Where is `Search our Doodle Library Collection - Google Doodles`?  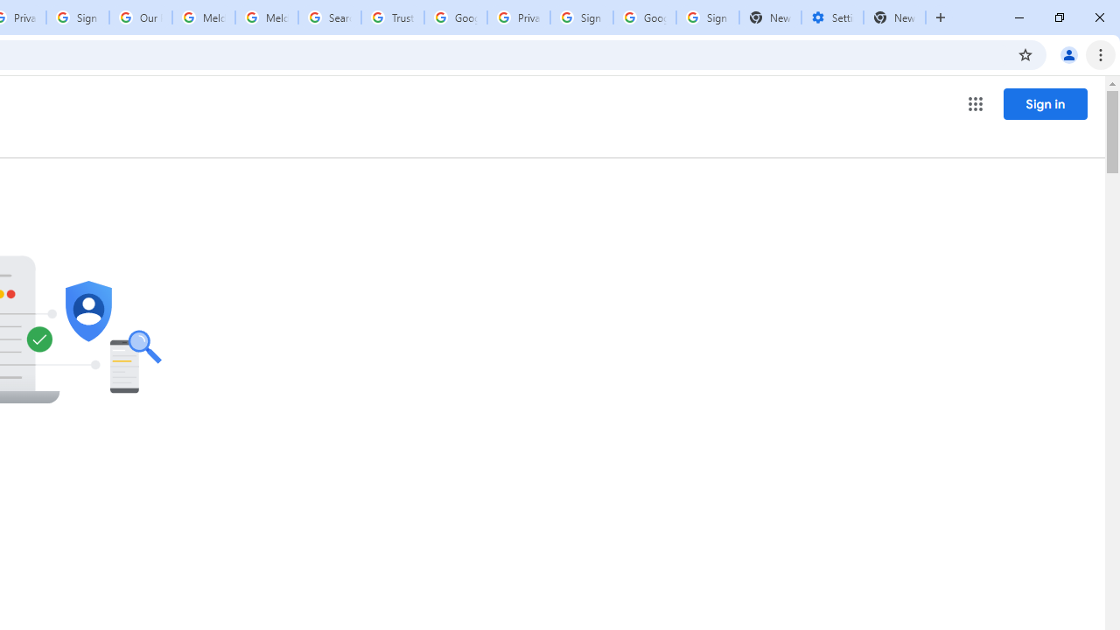 Search our Doodle Library Collection - Google Doodles is located at coordinates (329, 17).